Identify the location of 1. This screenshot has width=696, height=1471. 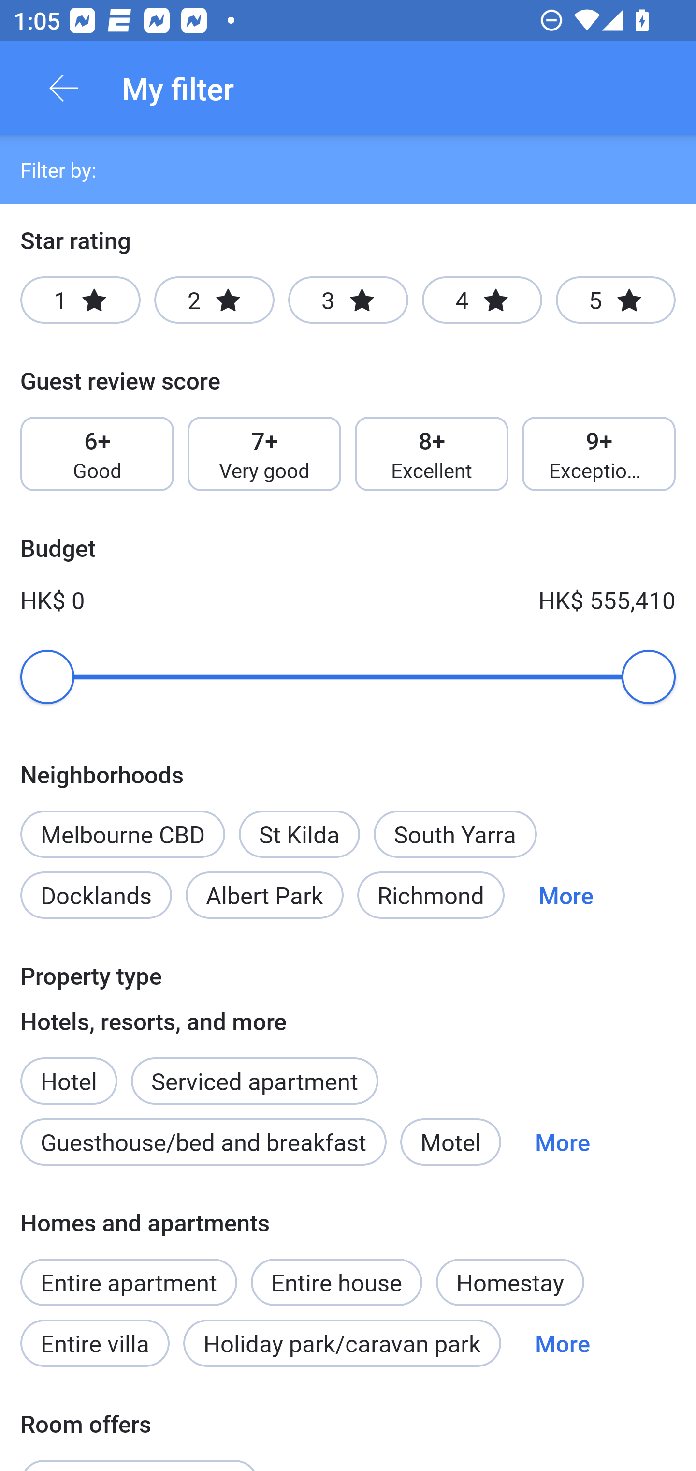
(80, 300).